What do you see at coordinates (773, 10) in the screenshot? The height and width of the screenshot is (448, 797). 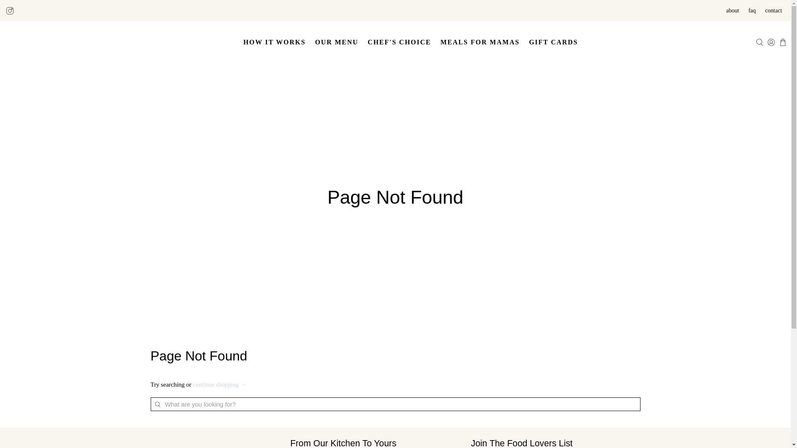 I see `contact` at bounding box center [773, 10].